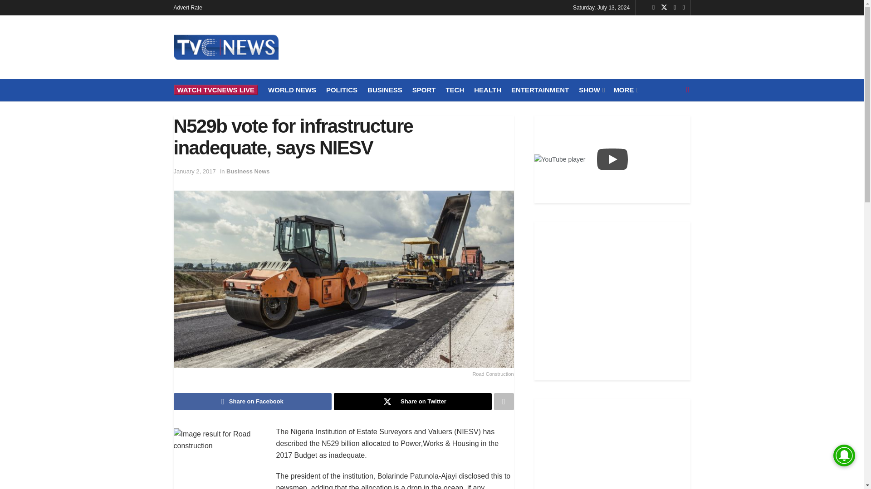 This screenshot has height=489, width=871. What do you see at coordinates (292, 90) in the screenshot?
I see `WORLD NEWS` at bounding box center [292, 90].